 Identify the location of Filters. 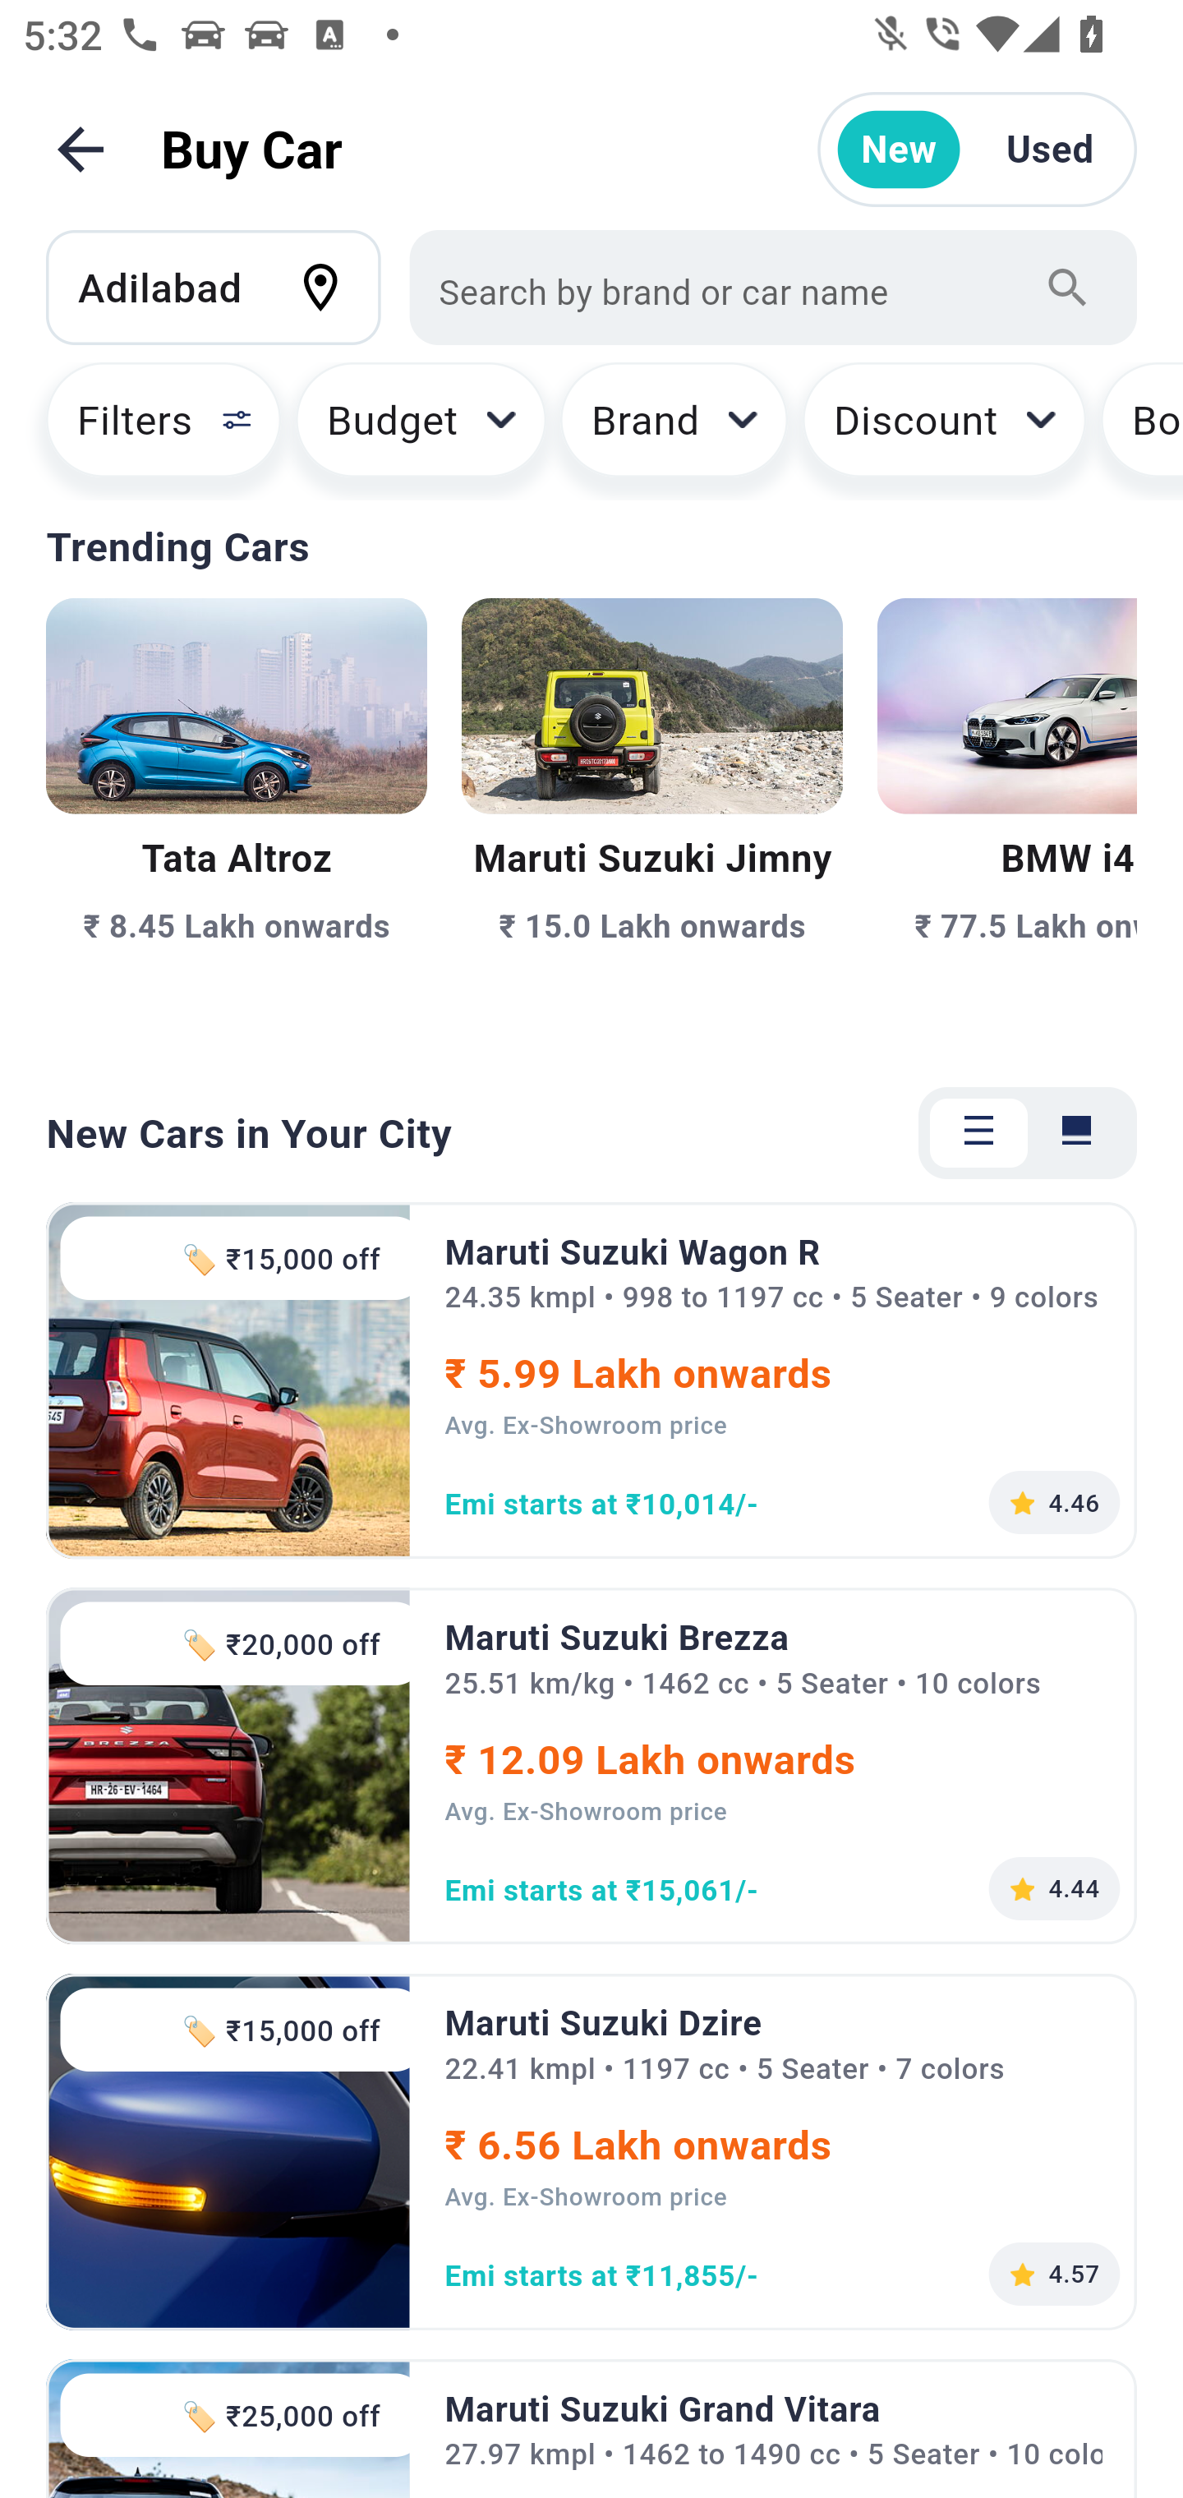
(150, 431).